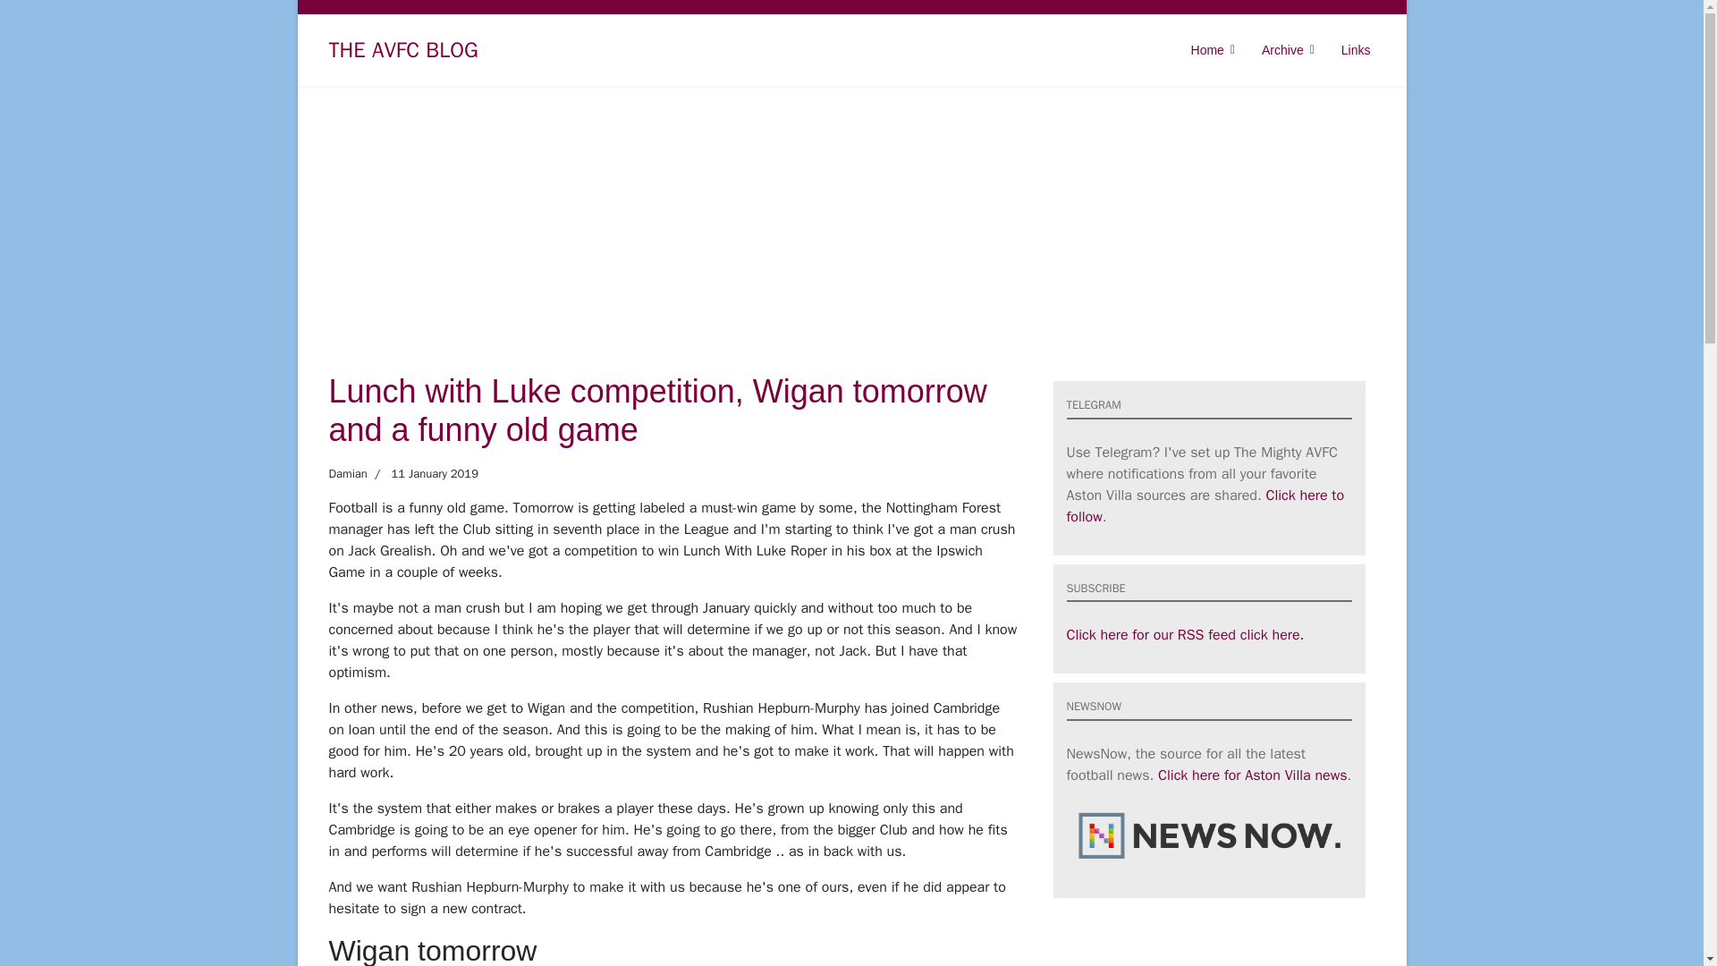  What do you see at coordinates (1288, 50) in the screenshot?
I see `Archive` at bounding box center [1288, 50].